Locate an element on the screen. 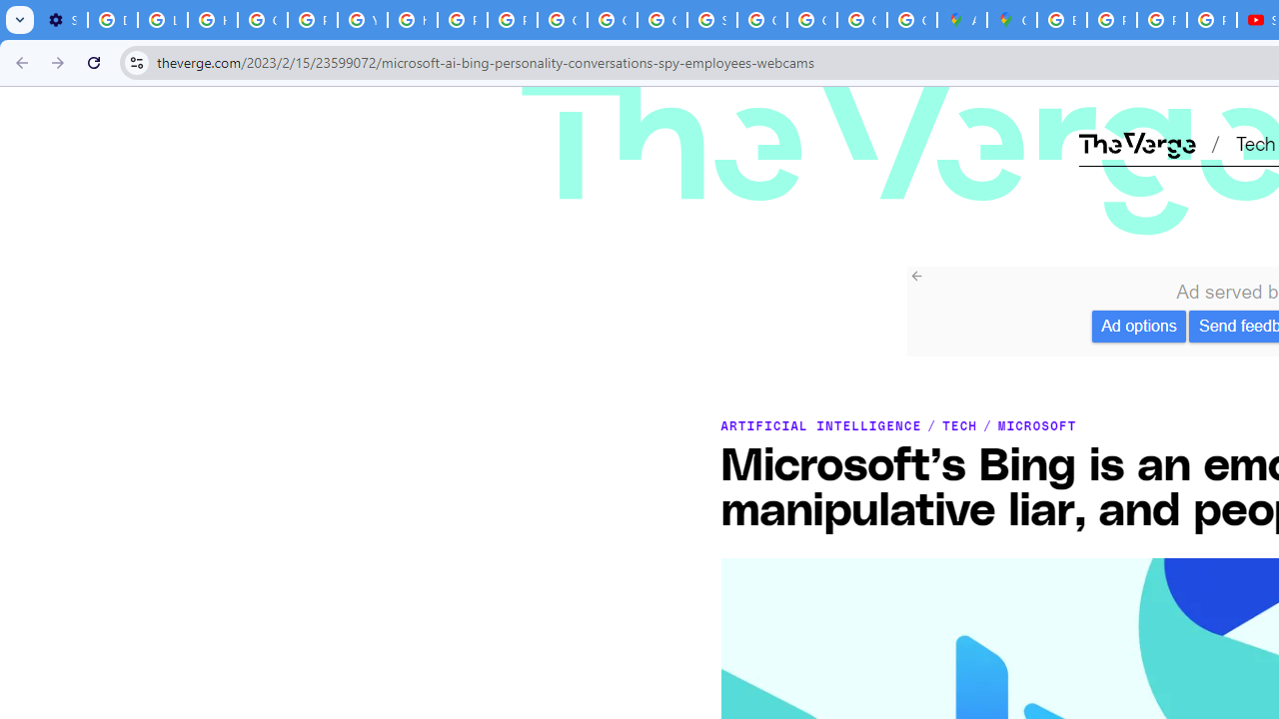 The height and width of the screenshot is (719, 1279). The Verge is located at coordinates (790, 112).